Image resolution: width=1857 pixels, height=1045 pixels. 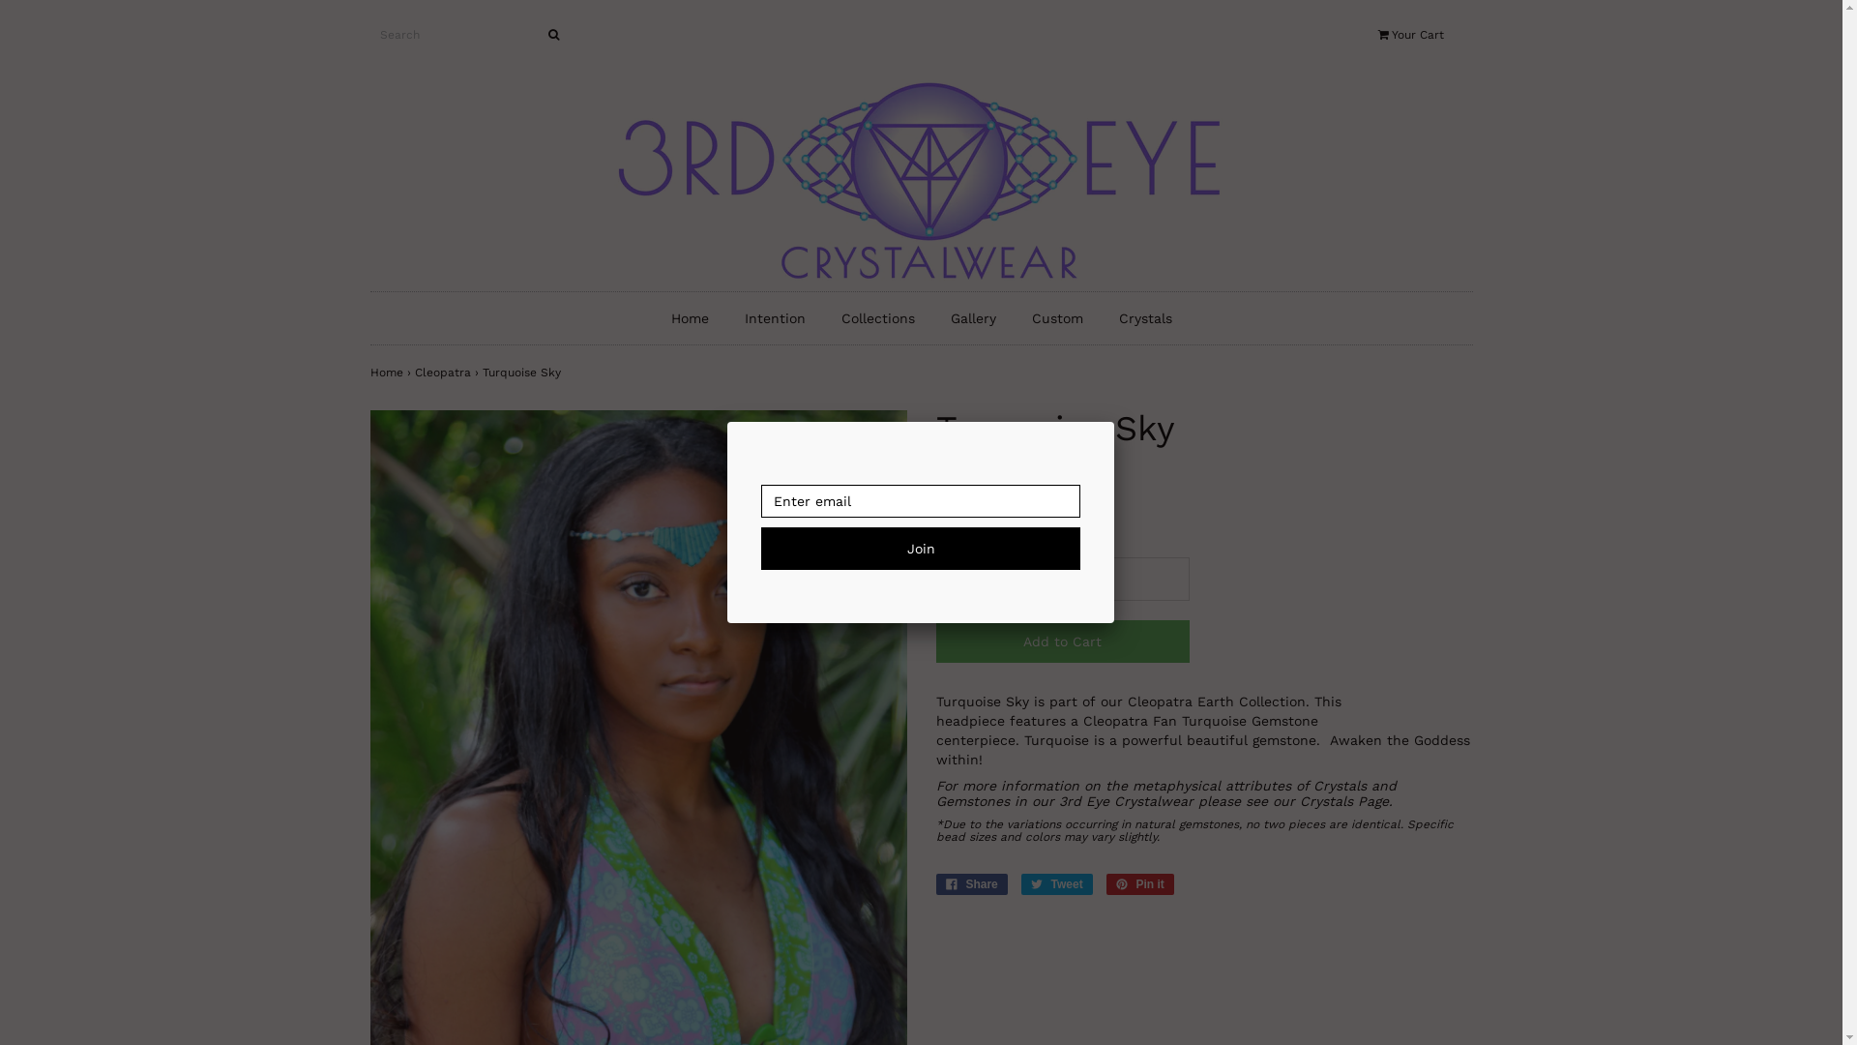 I want to click on Cleopatra, so click(x=442, y=373).